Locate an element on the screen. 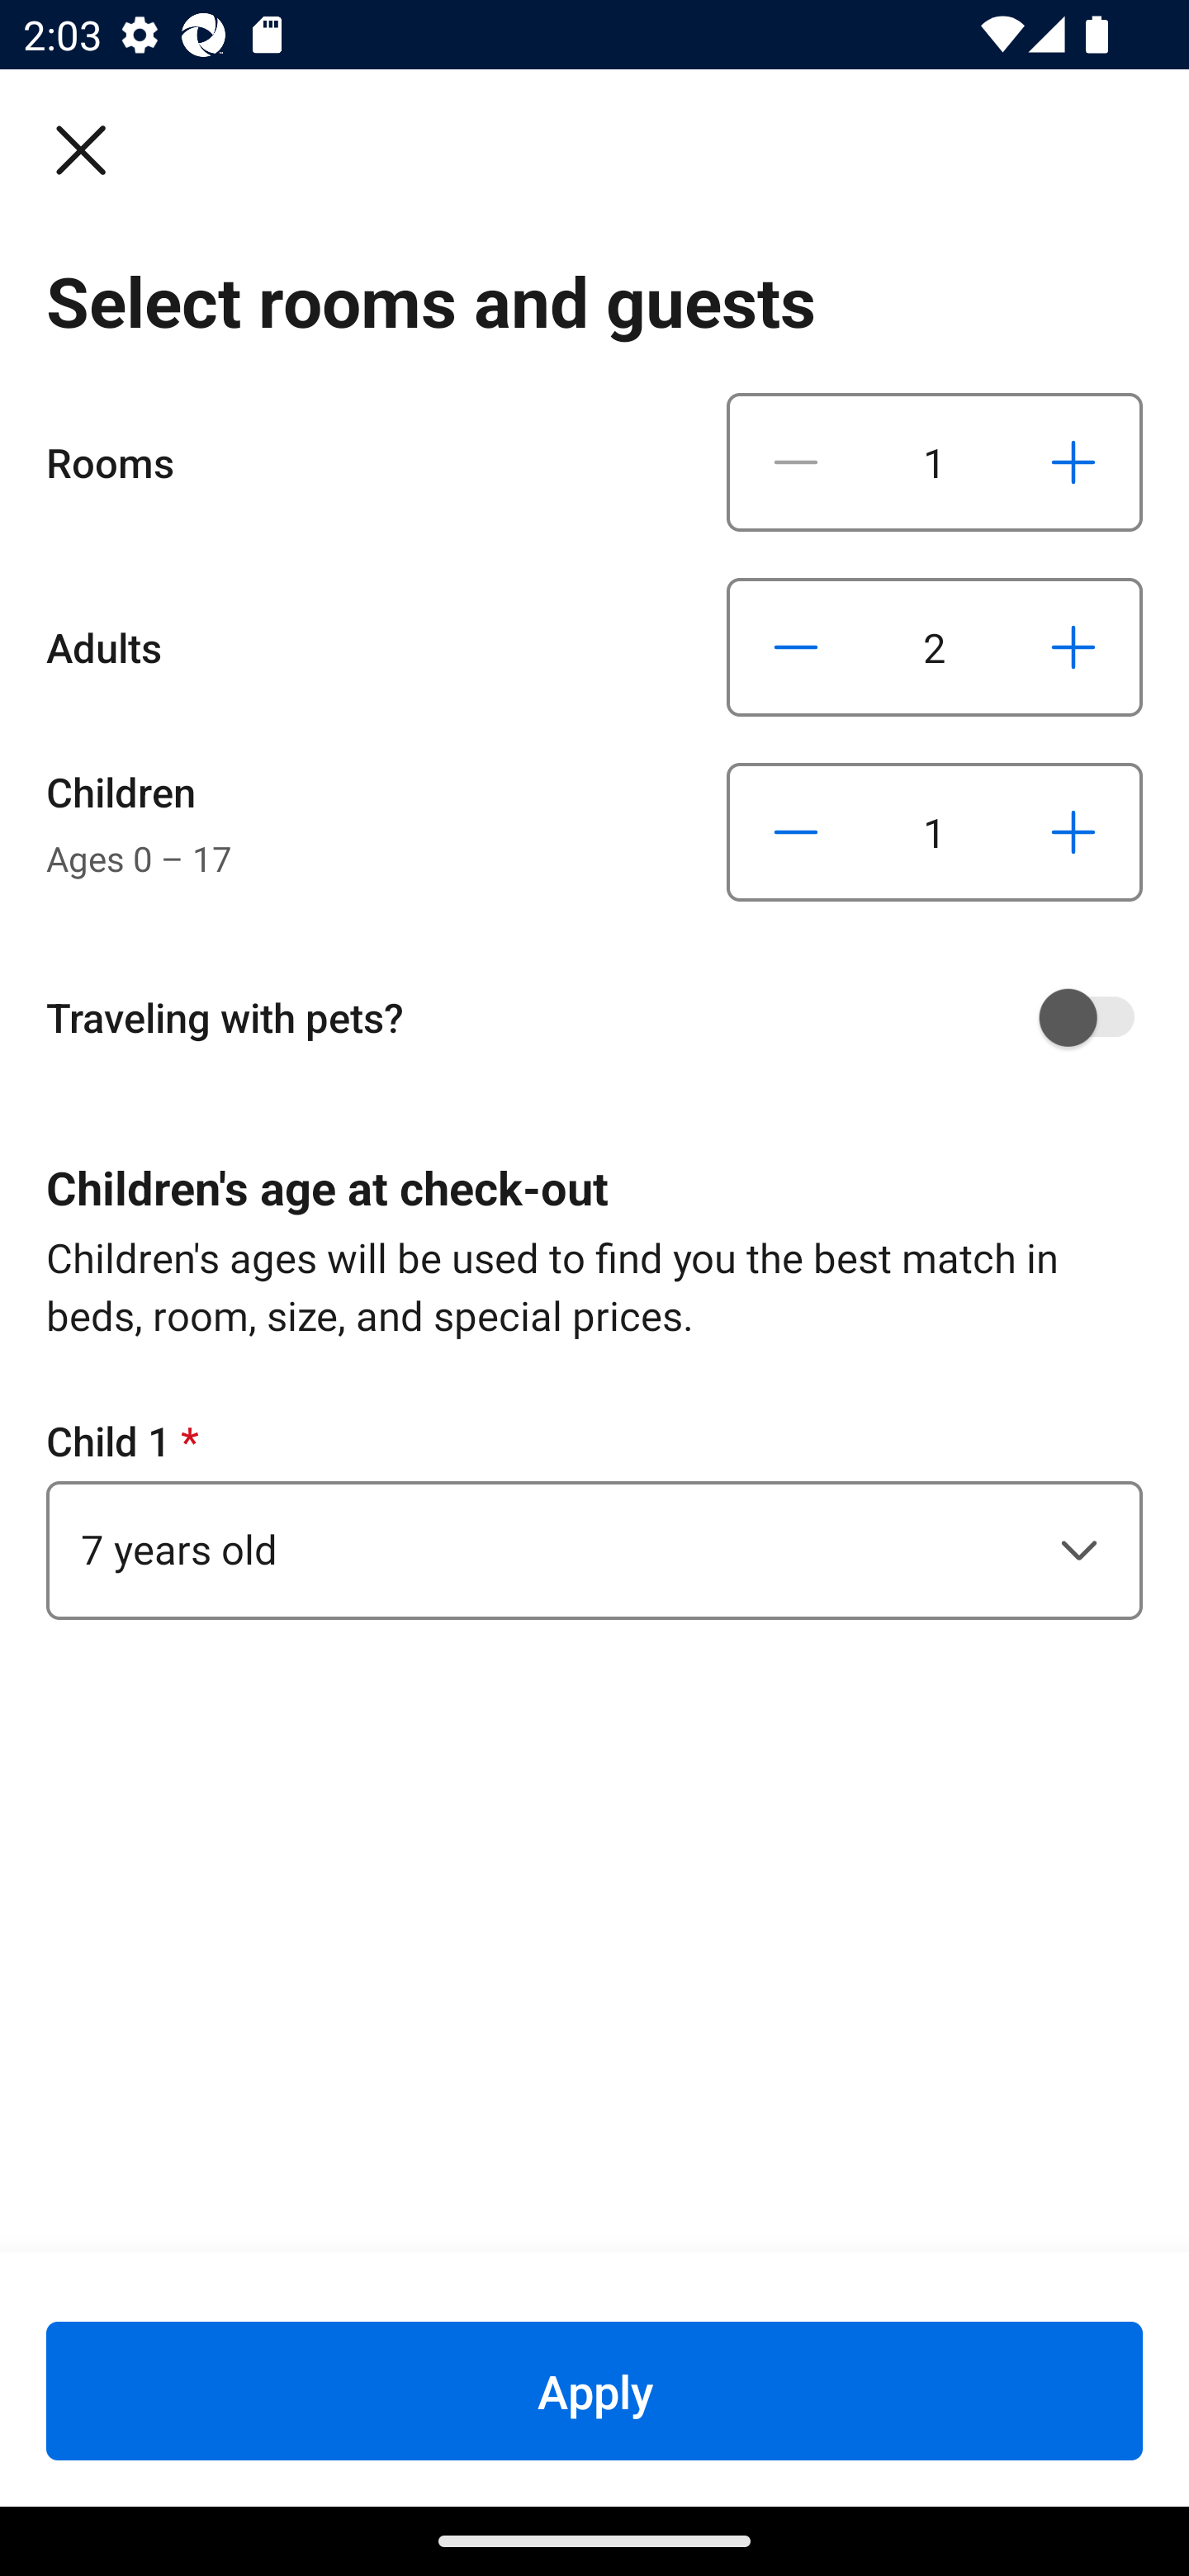  Child 1
required Child 1 * 7 years old is located at coordinates (594, 1516).